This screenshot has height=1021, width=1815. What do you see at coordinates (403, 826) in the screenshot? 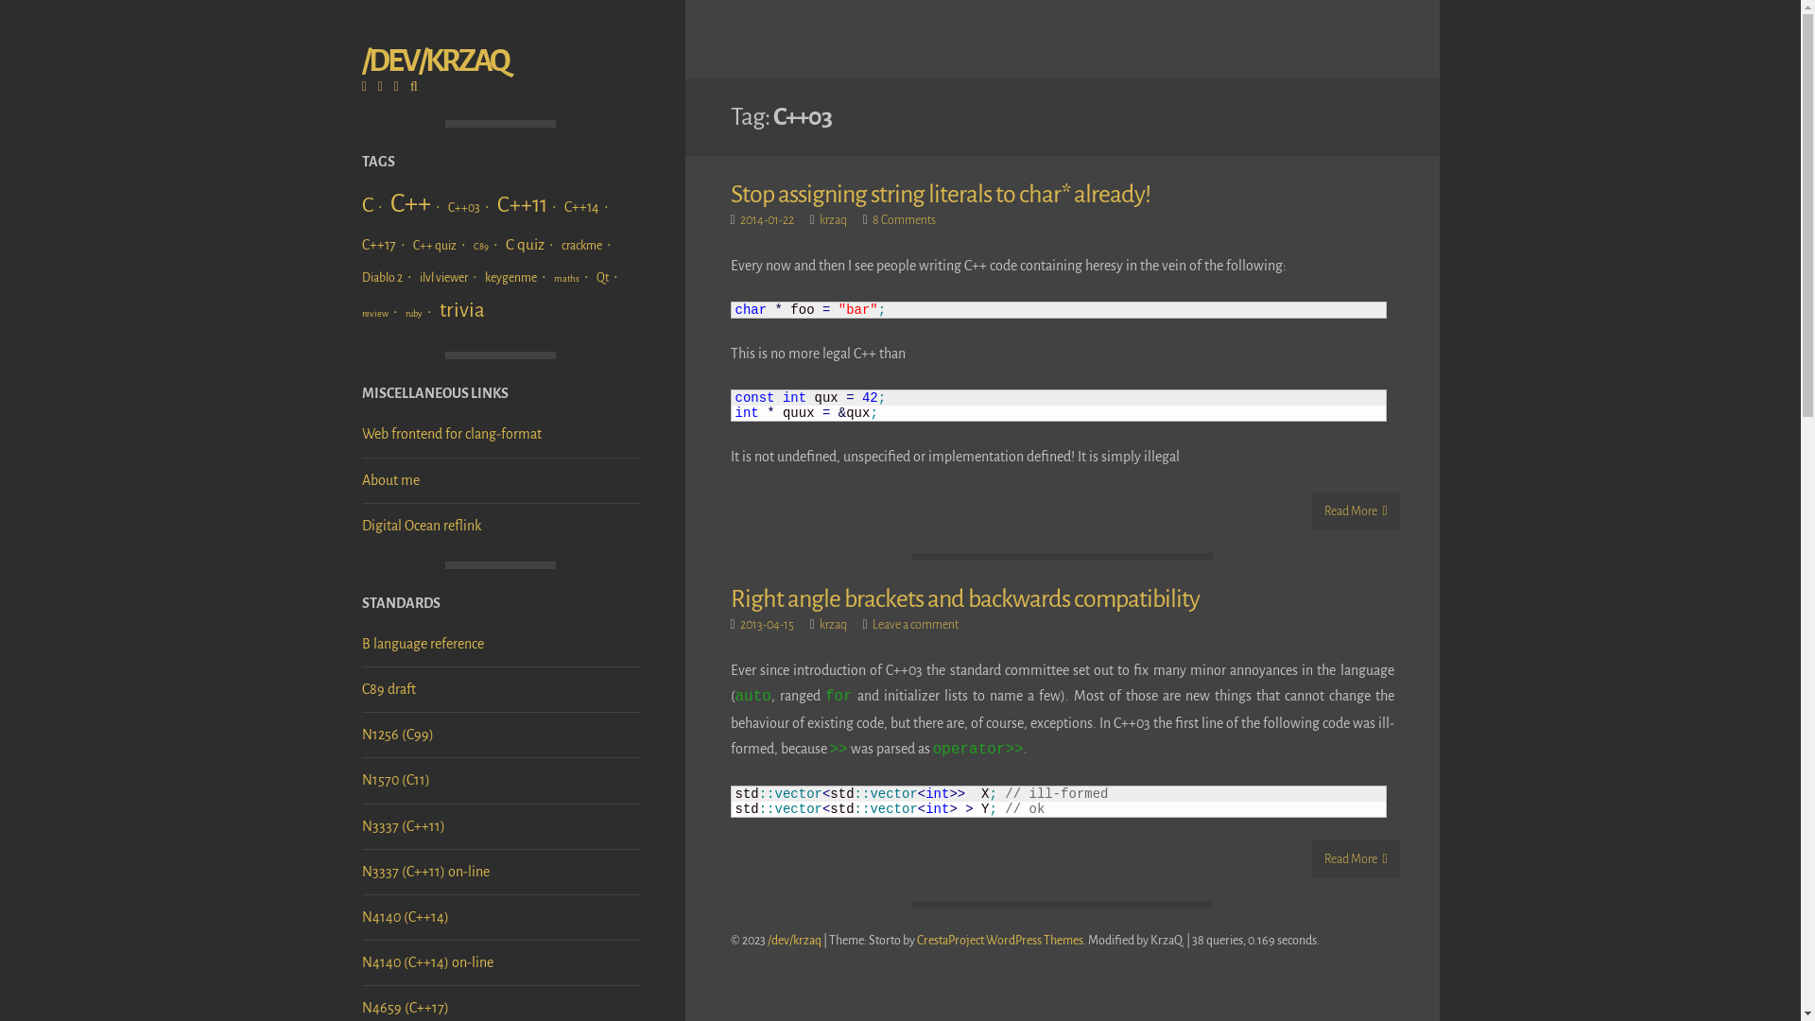
I see `N3337 (C++11)` at bounding box center [403, 826].